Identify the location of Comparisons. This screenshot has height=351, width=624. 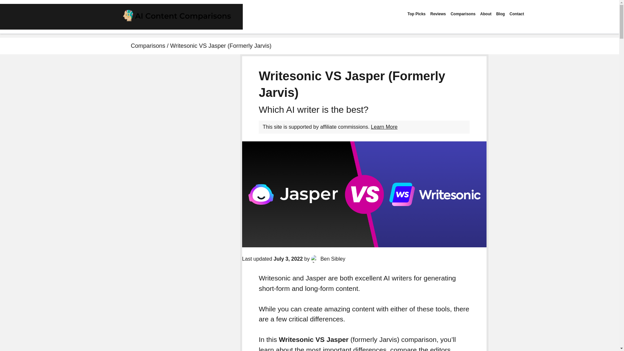
(148, 45).